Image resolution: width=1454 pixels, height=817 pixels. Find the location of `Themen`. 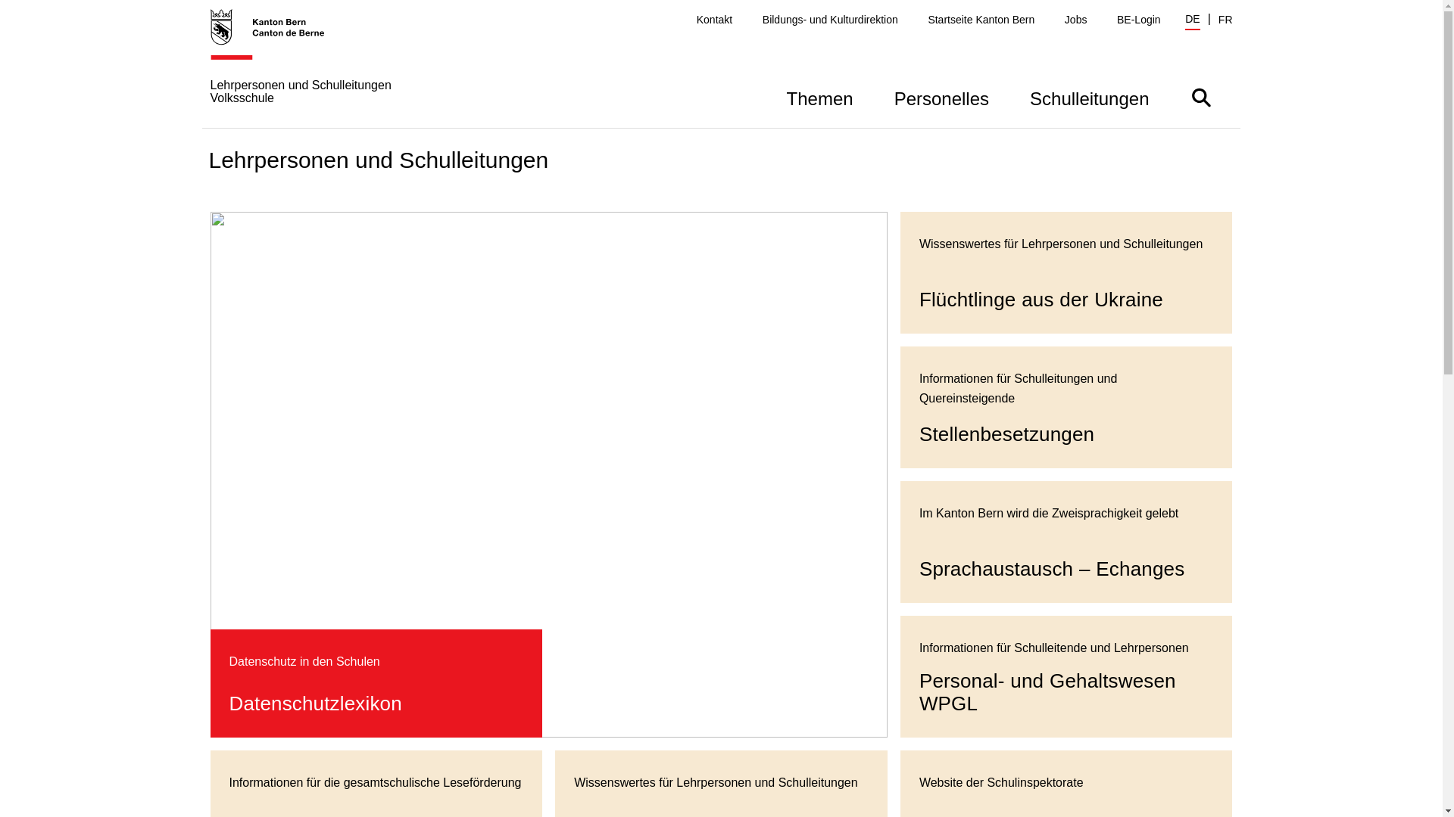

Themen is located at coordinates (820, 97).